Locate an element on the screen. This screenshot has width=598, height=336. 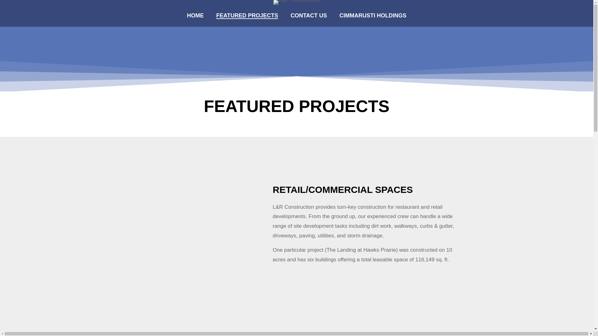
The Landing at Hawks Prairie2 is located at coordinates (184, 329).